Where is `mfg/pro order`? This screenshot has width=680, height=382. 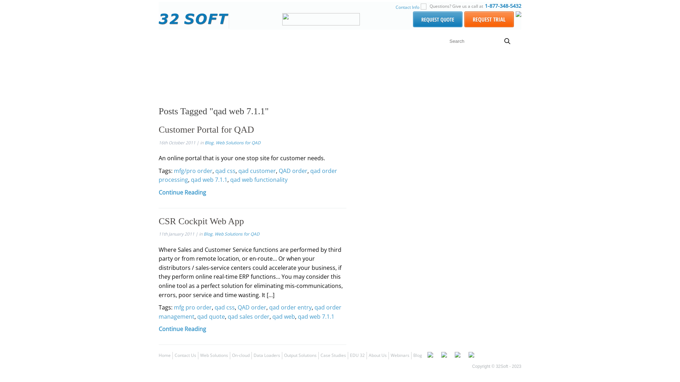
mfg/pro order is located at coordinates (193, 171).